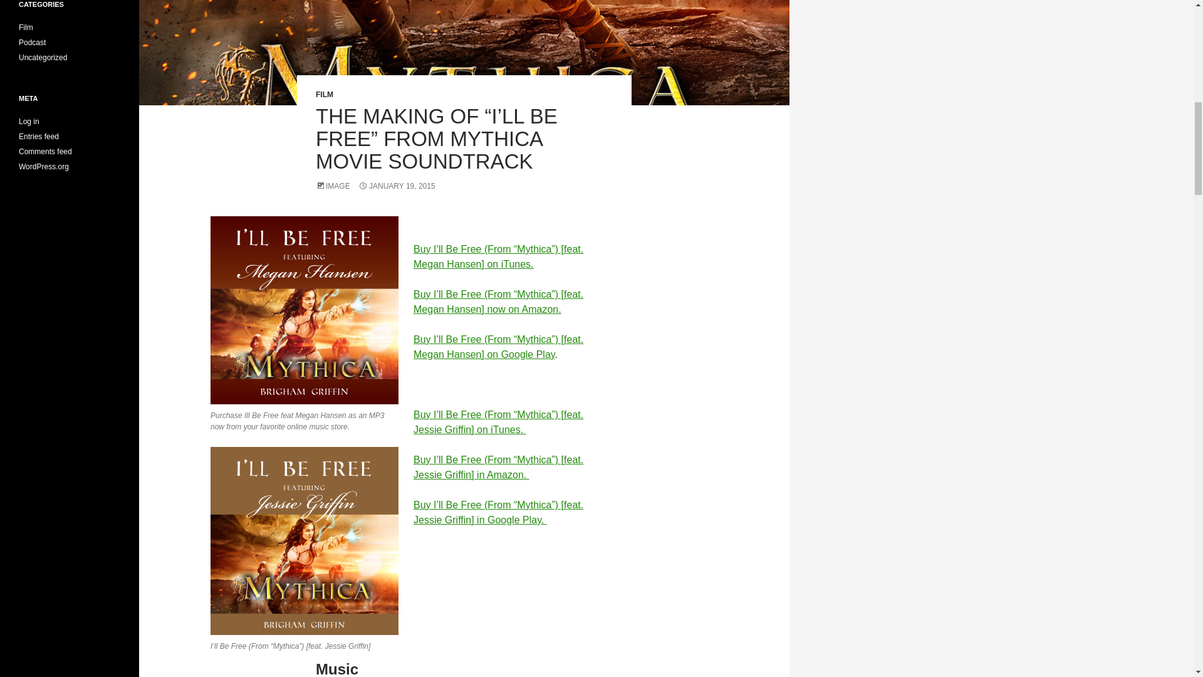 Image resolution: width=1203 pixels, height=677 pixels. Describe the element at coordinates (324, 94) in the screenshot. I see `FILM` at that location.